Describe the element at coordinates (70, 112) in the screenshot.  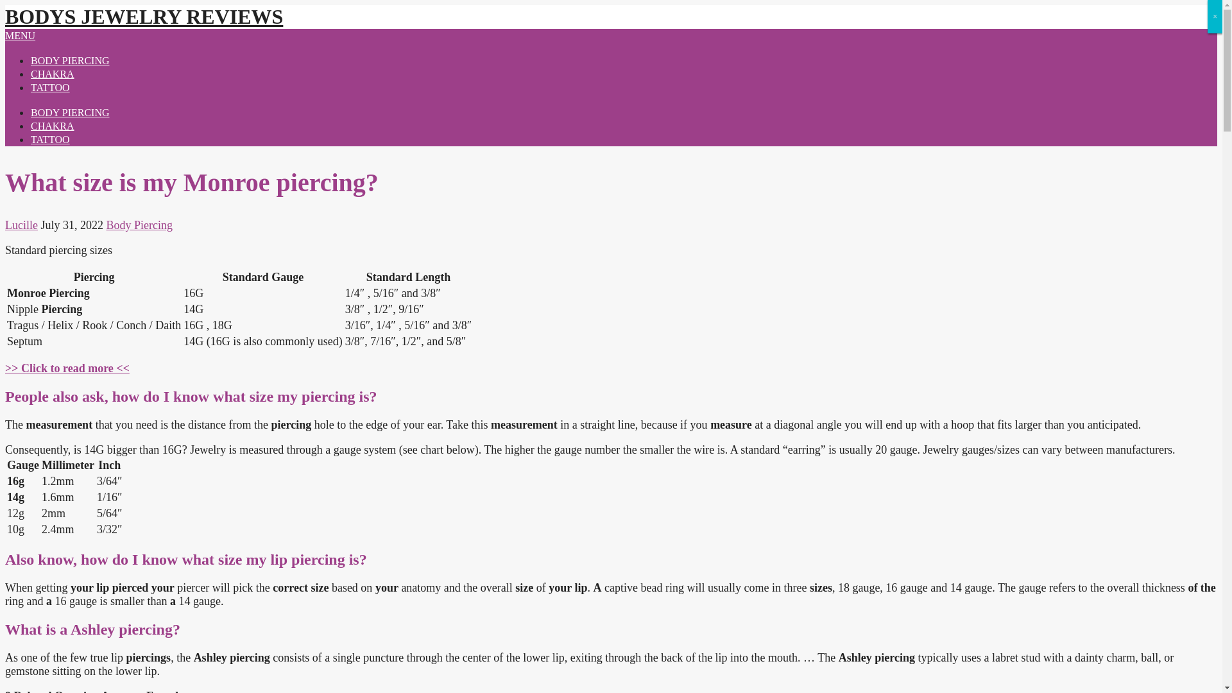
I see `BODY PIERCING` at that location.